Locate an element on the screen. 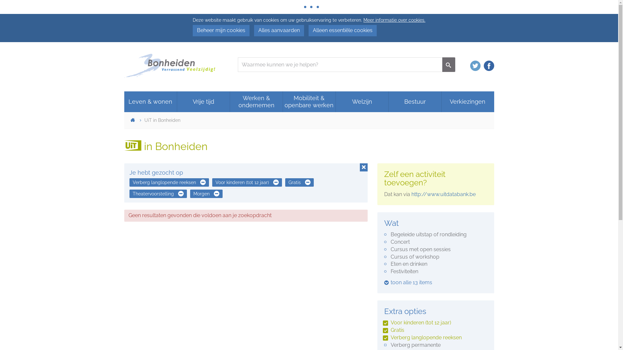 The image size is (623, 350). Werken & ondernemen is located at coordinates (256, 102).